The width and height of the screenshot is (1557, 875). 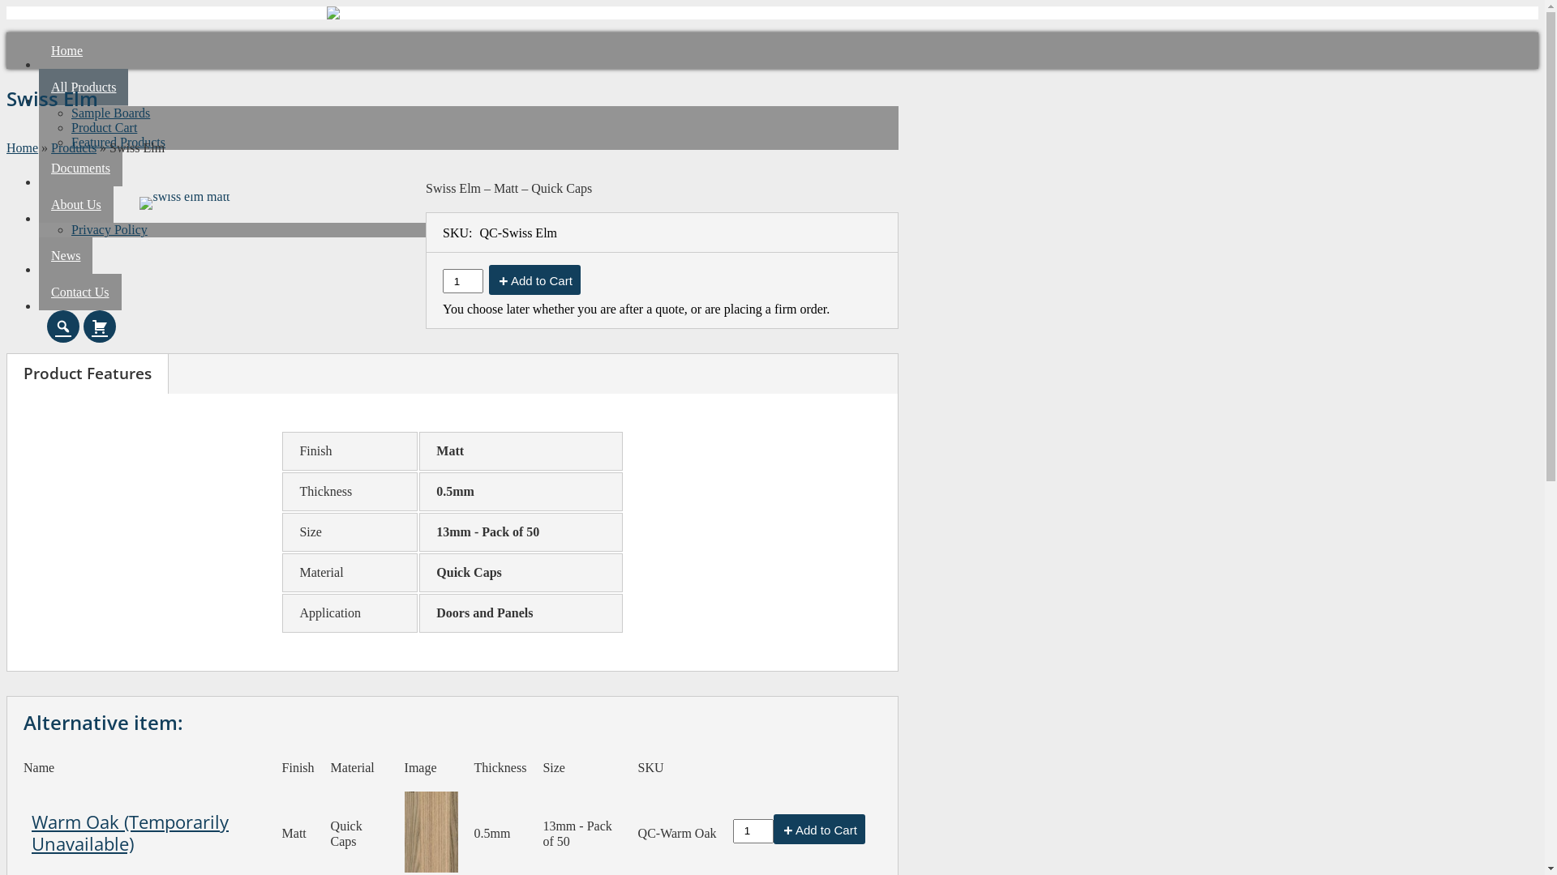 What do you see at coordinates (185, 248) in the screenshot?
I see `Swiss Elm 2` at bounding box center [185, 248].